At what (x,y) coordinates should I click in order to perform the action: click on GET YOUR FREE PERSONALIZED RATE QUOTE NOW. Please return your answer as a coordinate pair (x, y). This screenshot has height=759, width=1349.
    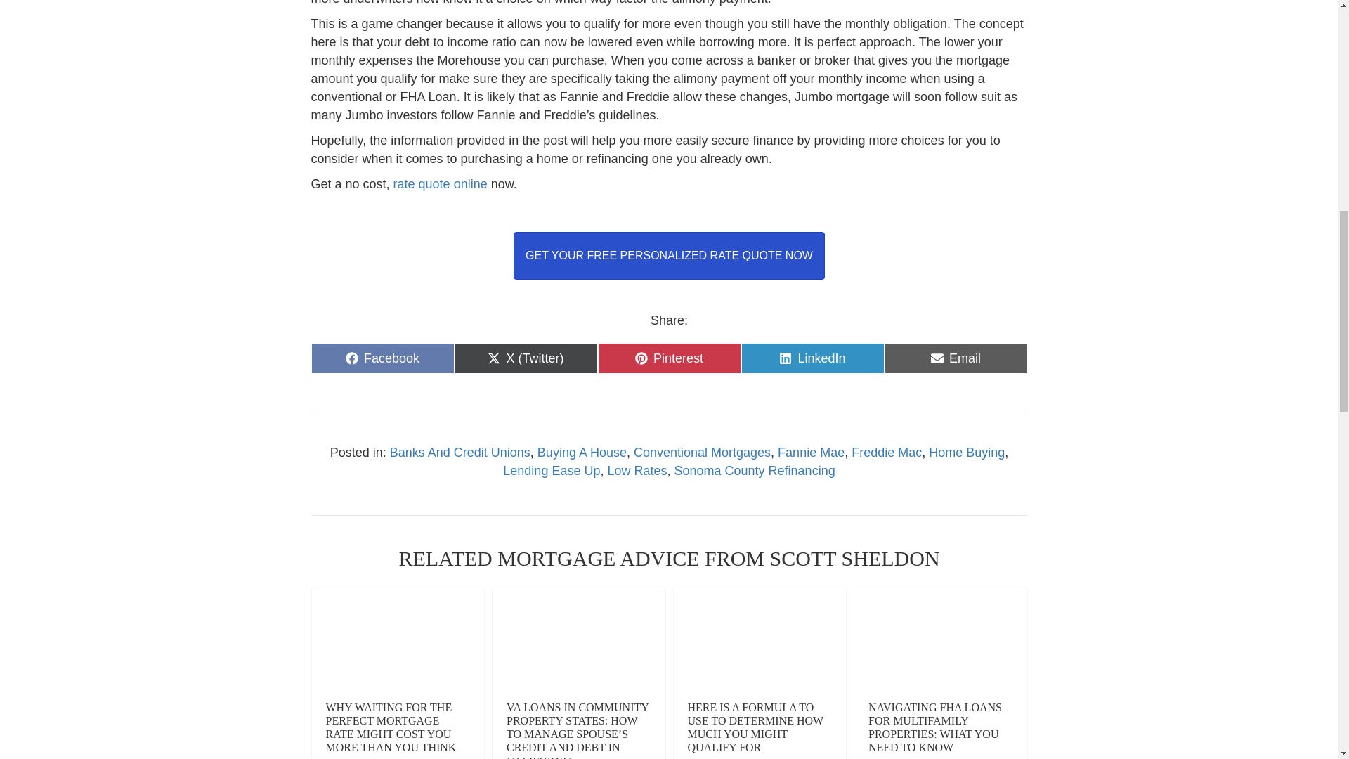
    Looking at the image, I should click on (669, 256).